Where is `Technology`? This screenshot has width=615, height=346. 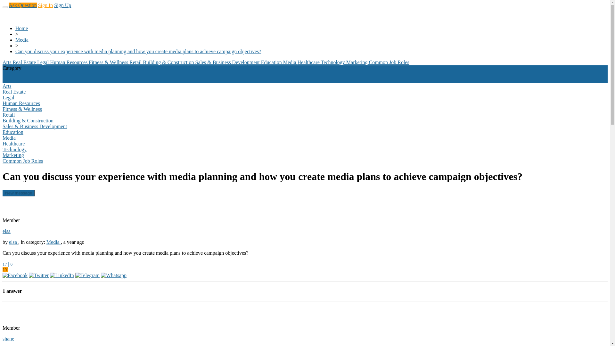
Technology is located at coordinates (333, 62).